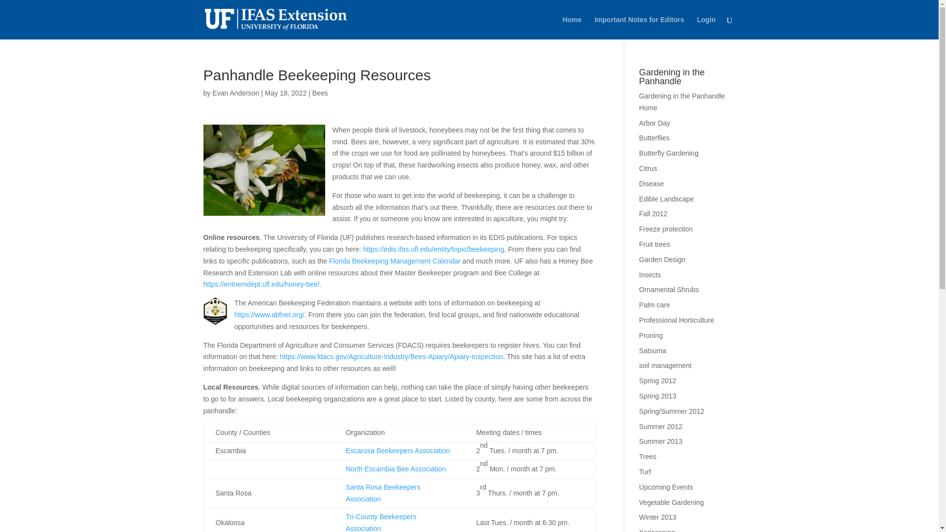 The width and height of the screenshot is (946, 532). Describe the element at coordinates (398, 451) in the screenshot. I see `Escarosa Beekeepers Association` at that location.